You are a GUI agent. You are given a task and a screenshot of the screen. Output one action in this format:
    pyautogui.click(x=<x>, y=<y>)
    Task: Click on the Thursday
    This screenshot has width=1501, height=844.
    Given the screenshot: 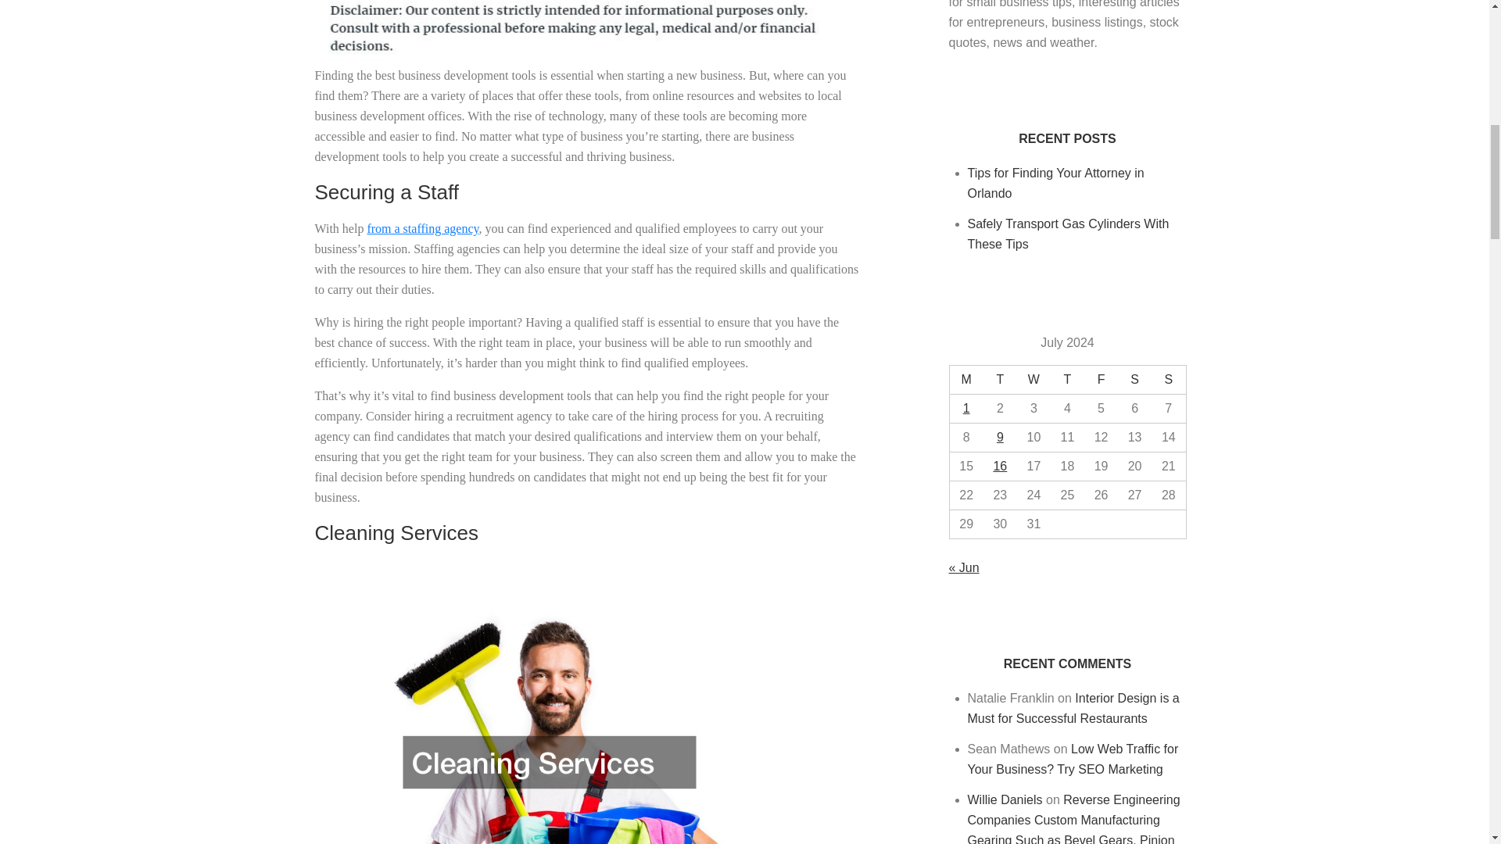 What is the action you would take?
    pyautogui.click(x=1067, y=380)
    